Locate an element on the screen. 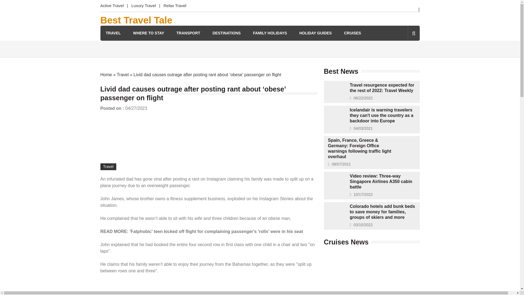 This screenshot has height=295, width=524. Luxury Travel is located at coordinates (144, 6).